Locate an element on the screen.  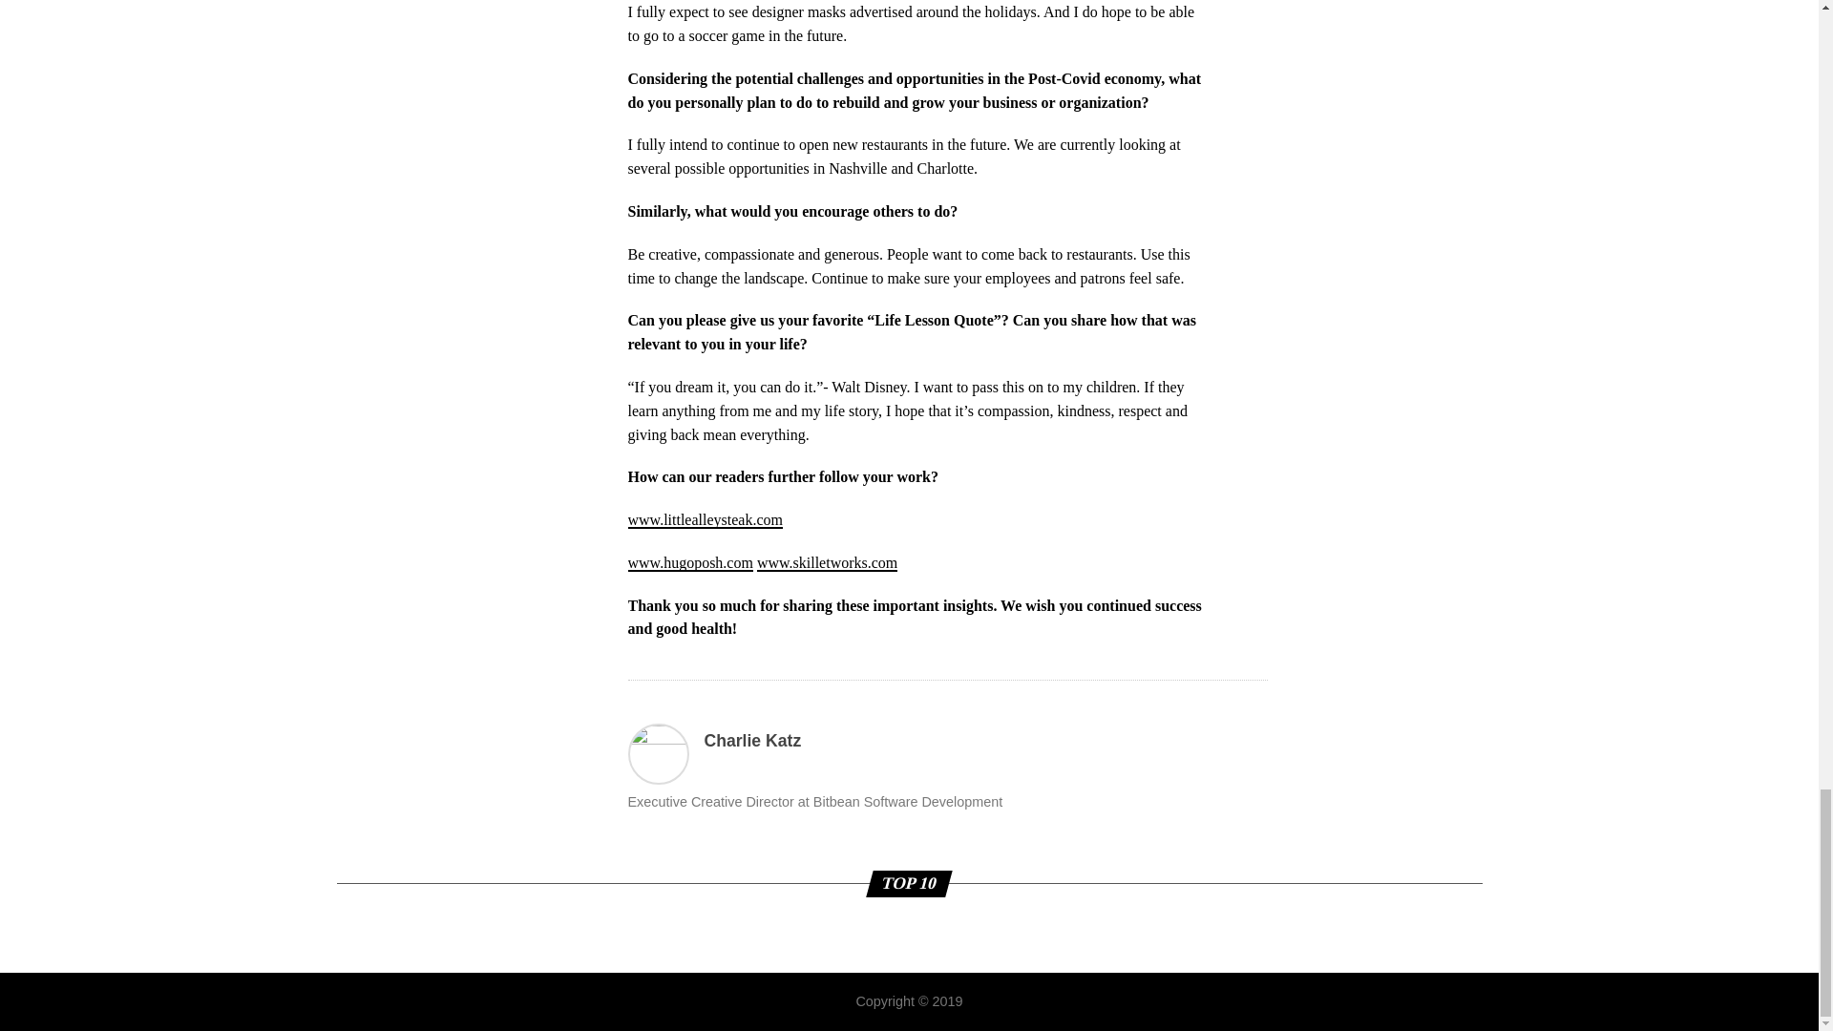
Charlie Katz is located at coordinates (752, 741).